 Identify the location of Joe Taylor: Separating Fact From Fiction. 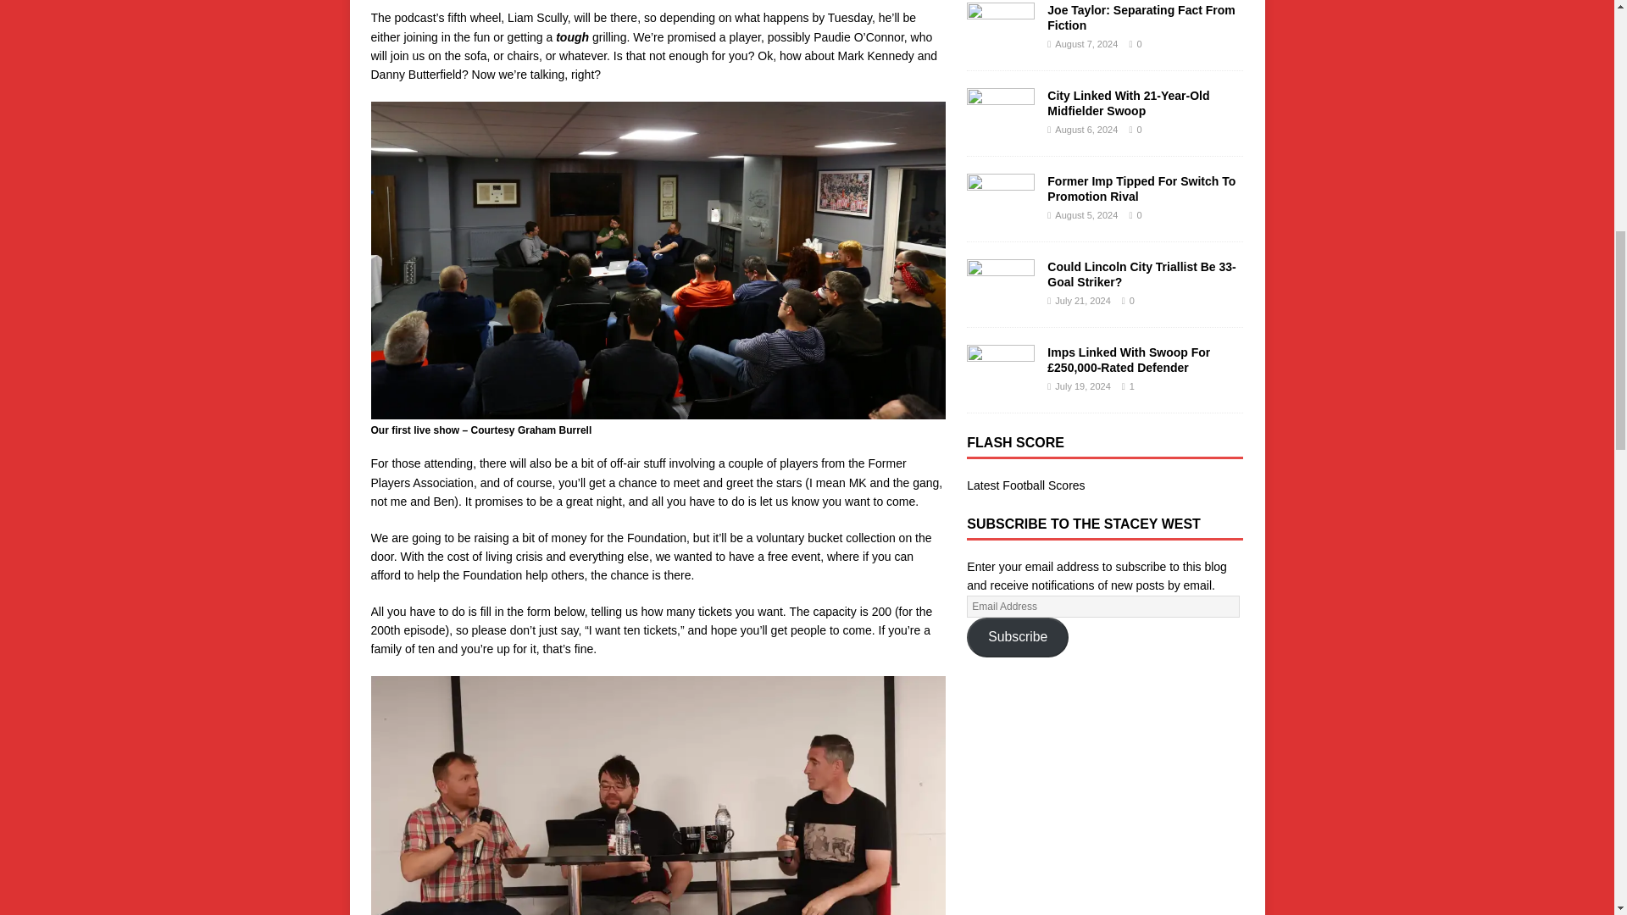
(1141, 17).